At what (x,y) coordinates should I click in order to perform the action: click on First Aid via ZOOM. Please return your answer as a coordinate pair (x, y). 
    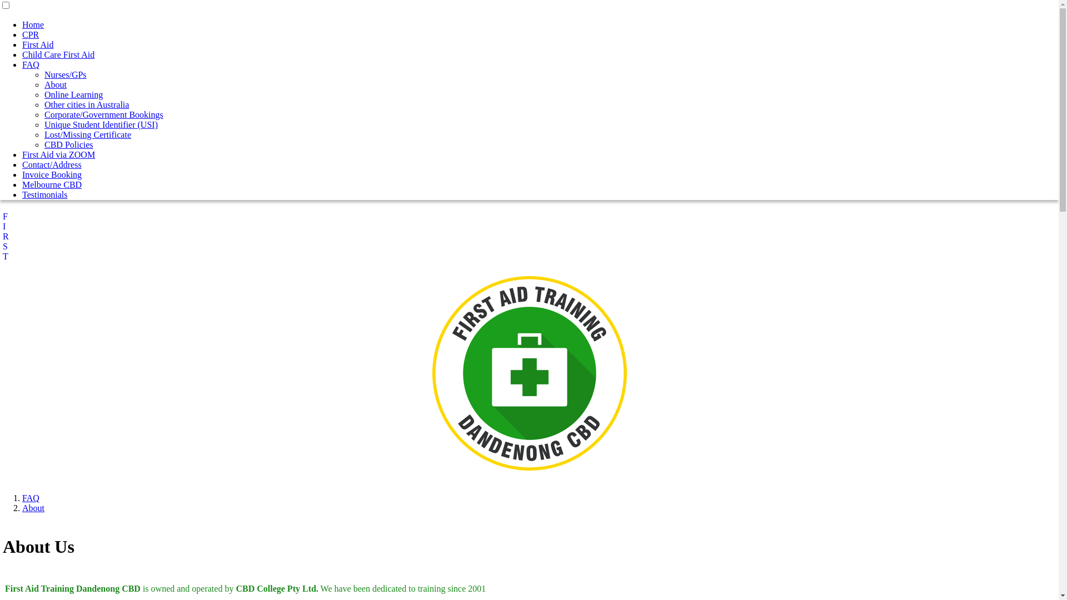
    Looking at the image, I should click on (59, 154).